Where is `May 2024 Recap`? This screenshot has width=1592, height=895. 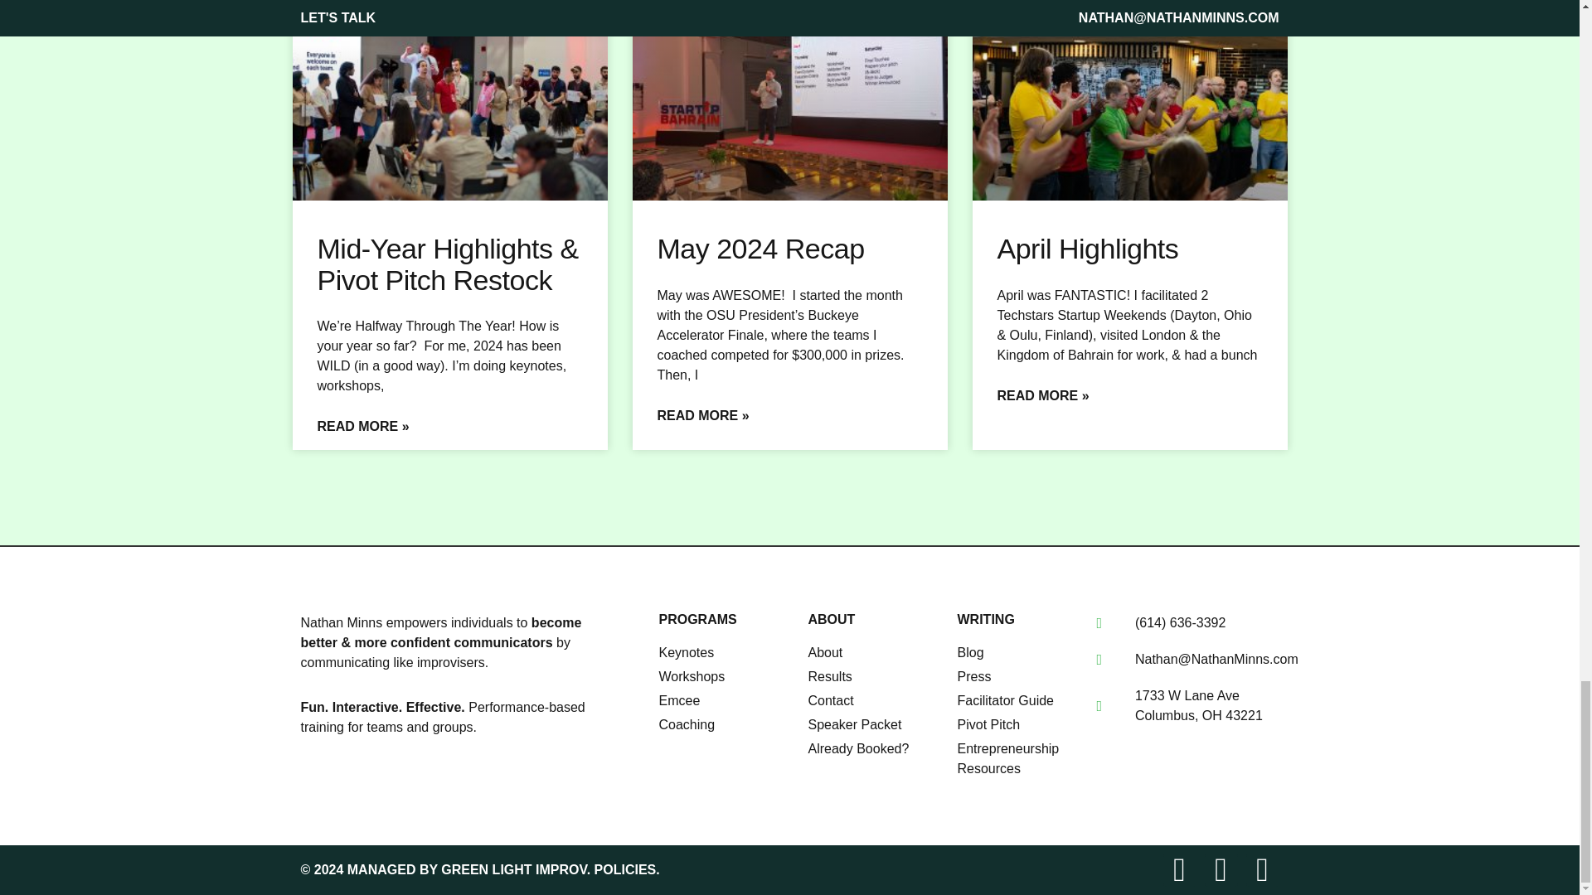 May 2024 Recap is located at coordinates (760, 248).